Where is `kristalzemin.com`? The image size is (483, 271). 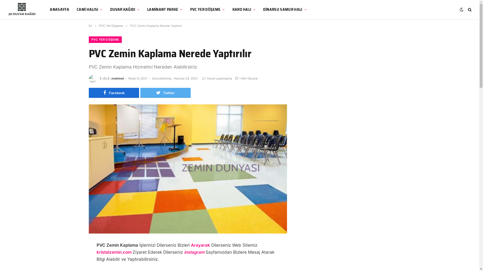 kristalzemin.com is located at coordinates (115, 252).